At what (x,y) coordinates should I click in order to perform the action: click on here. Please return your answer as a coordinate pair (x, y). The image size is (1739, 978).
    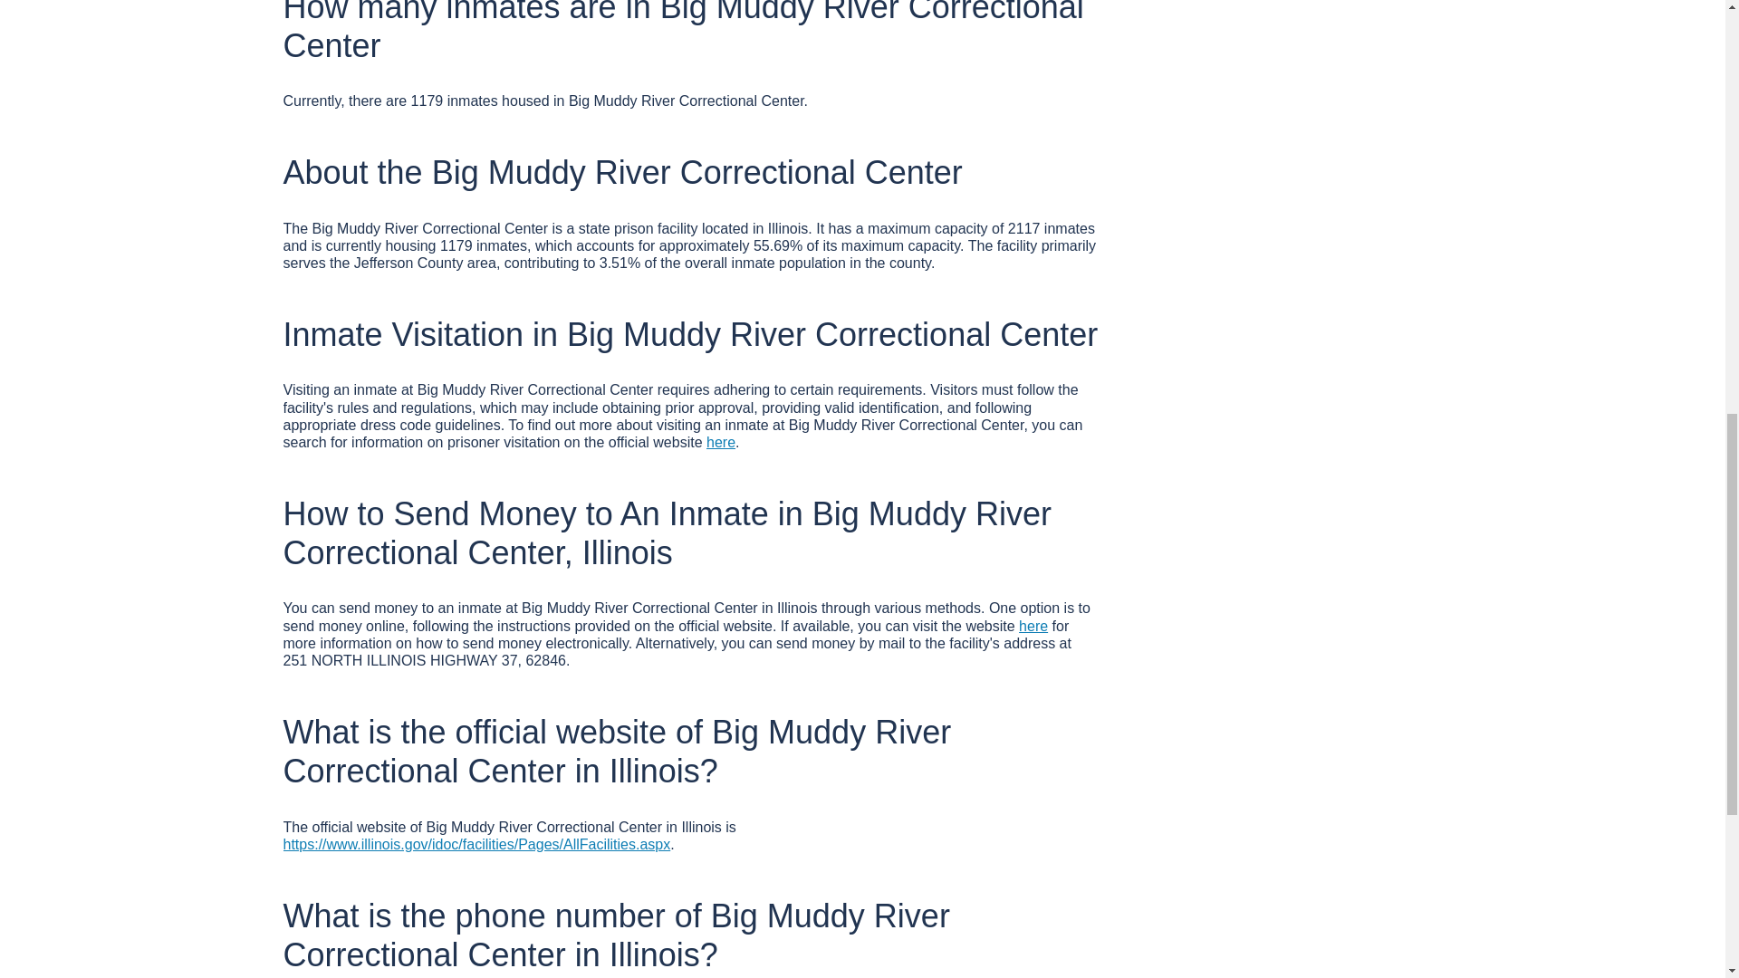
    Looking at the image, I should click on (721, 442).